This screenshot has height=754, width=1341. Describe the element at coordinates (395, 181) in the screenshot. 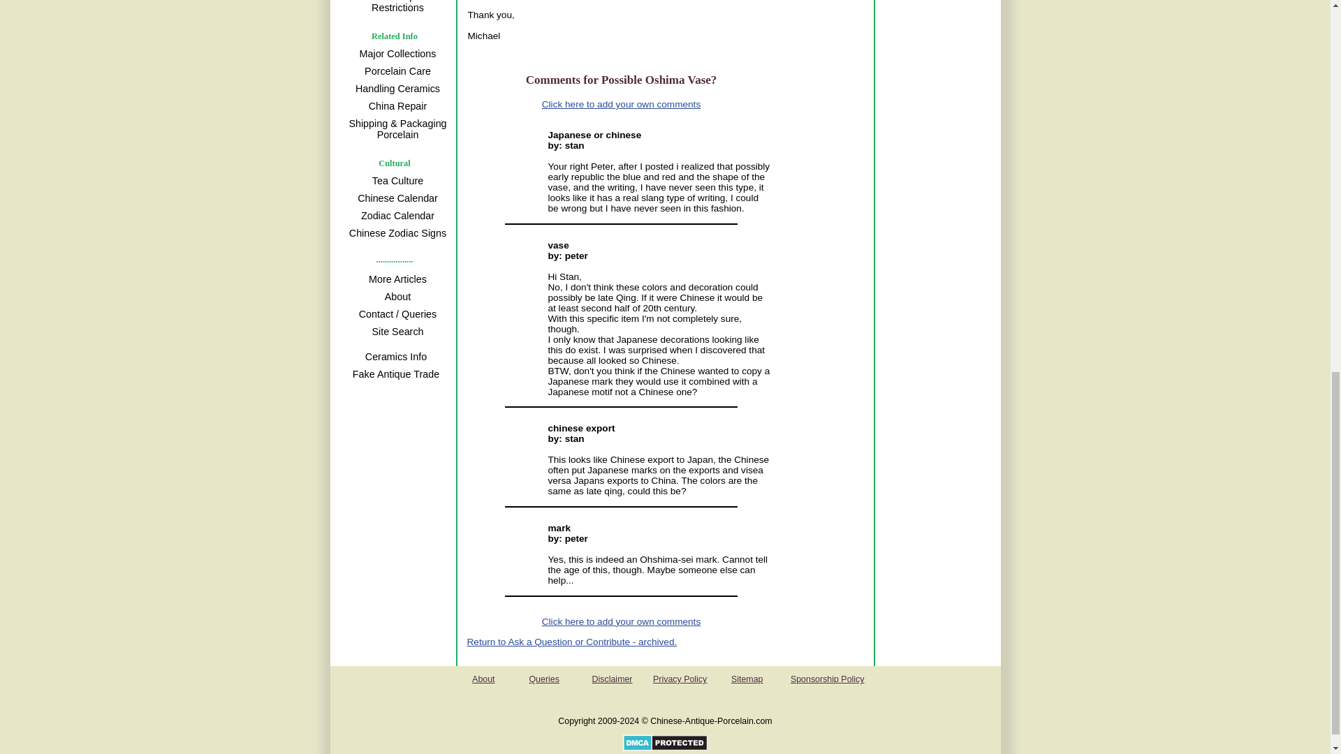

I see `Tea Culture` at that location.